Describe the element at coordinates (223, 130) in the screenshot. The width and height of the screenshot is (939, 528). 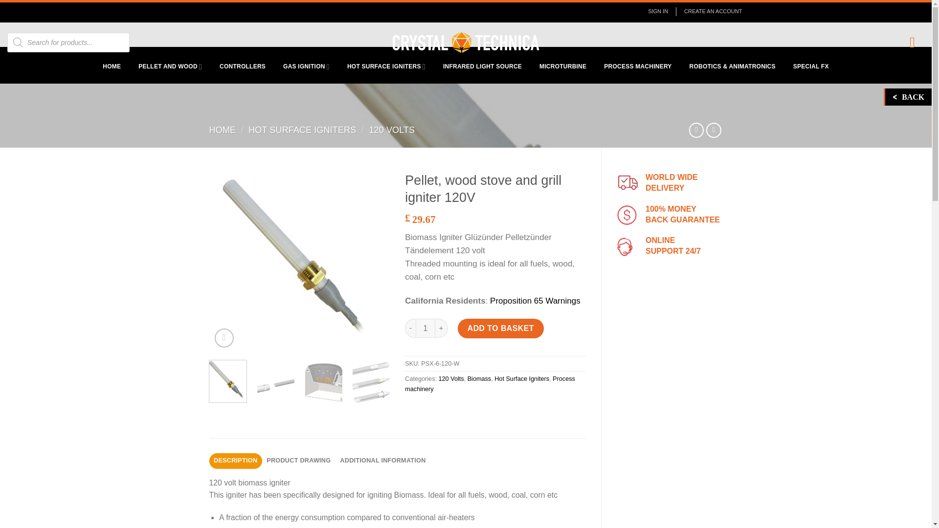
I see `HOME` at that location.